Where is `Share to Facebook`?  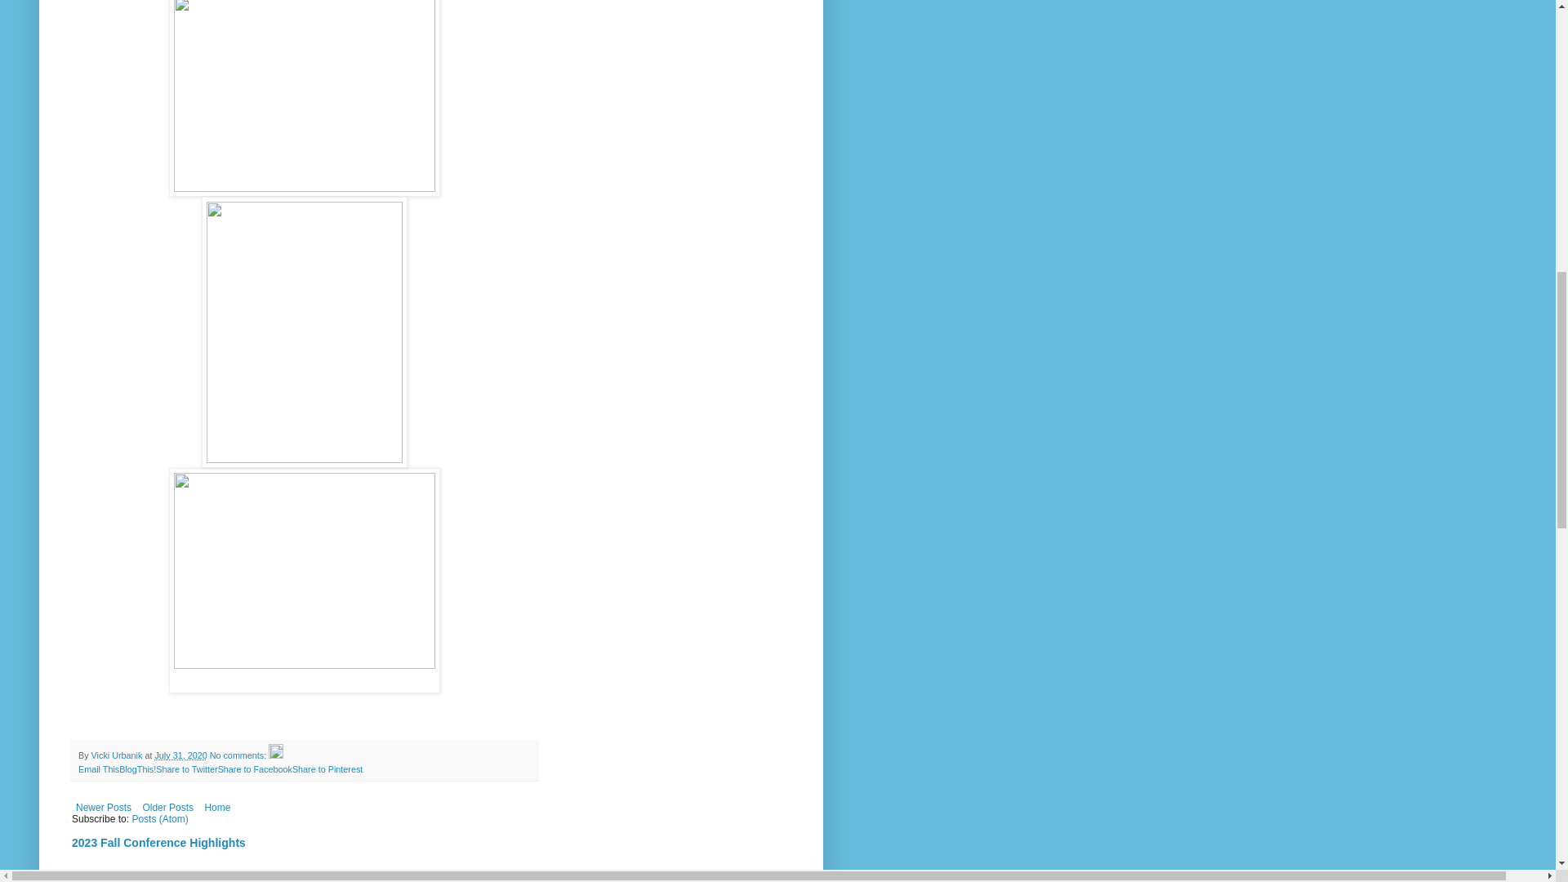
Share to Facebook is located at coordinates (255, 769).